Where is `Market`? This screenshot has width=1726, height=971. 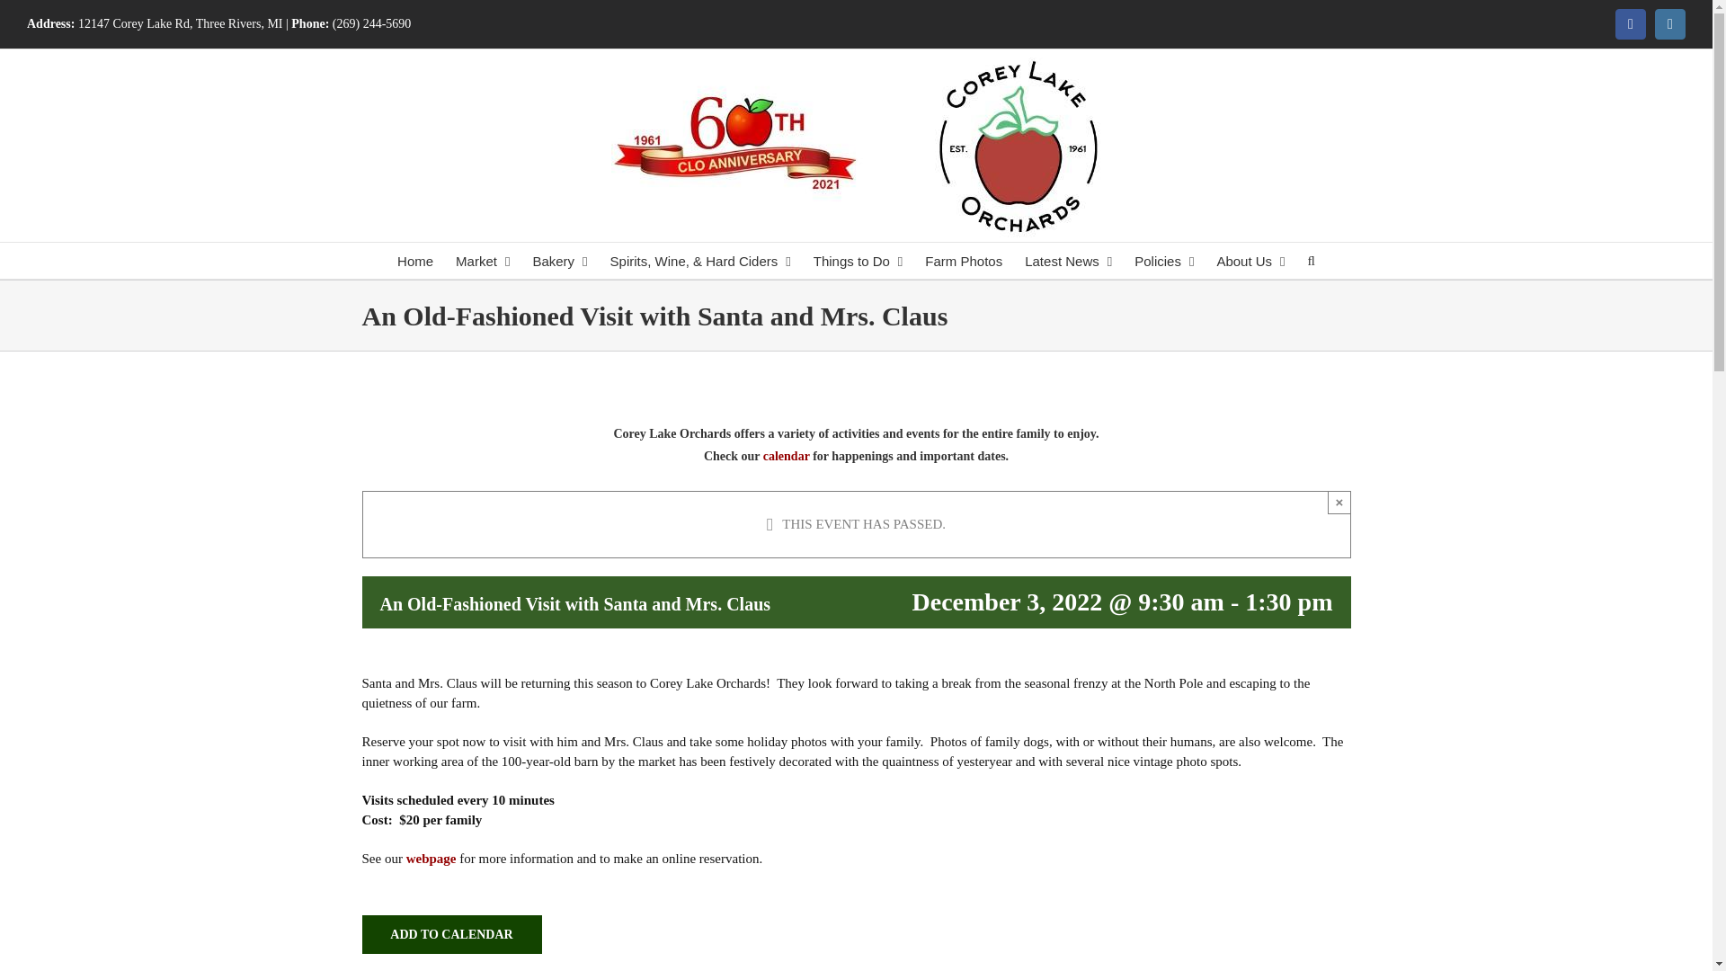
Market is located at coordinates (483, 261).